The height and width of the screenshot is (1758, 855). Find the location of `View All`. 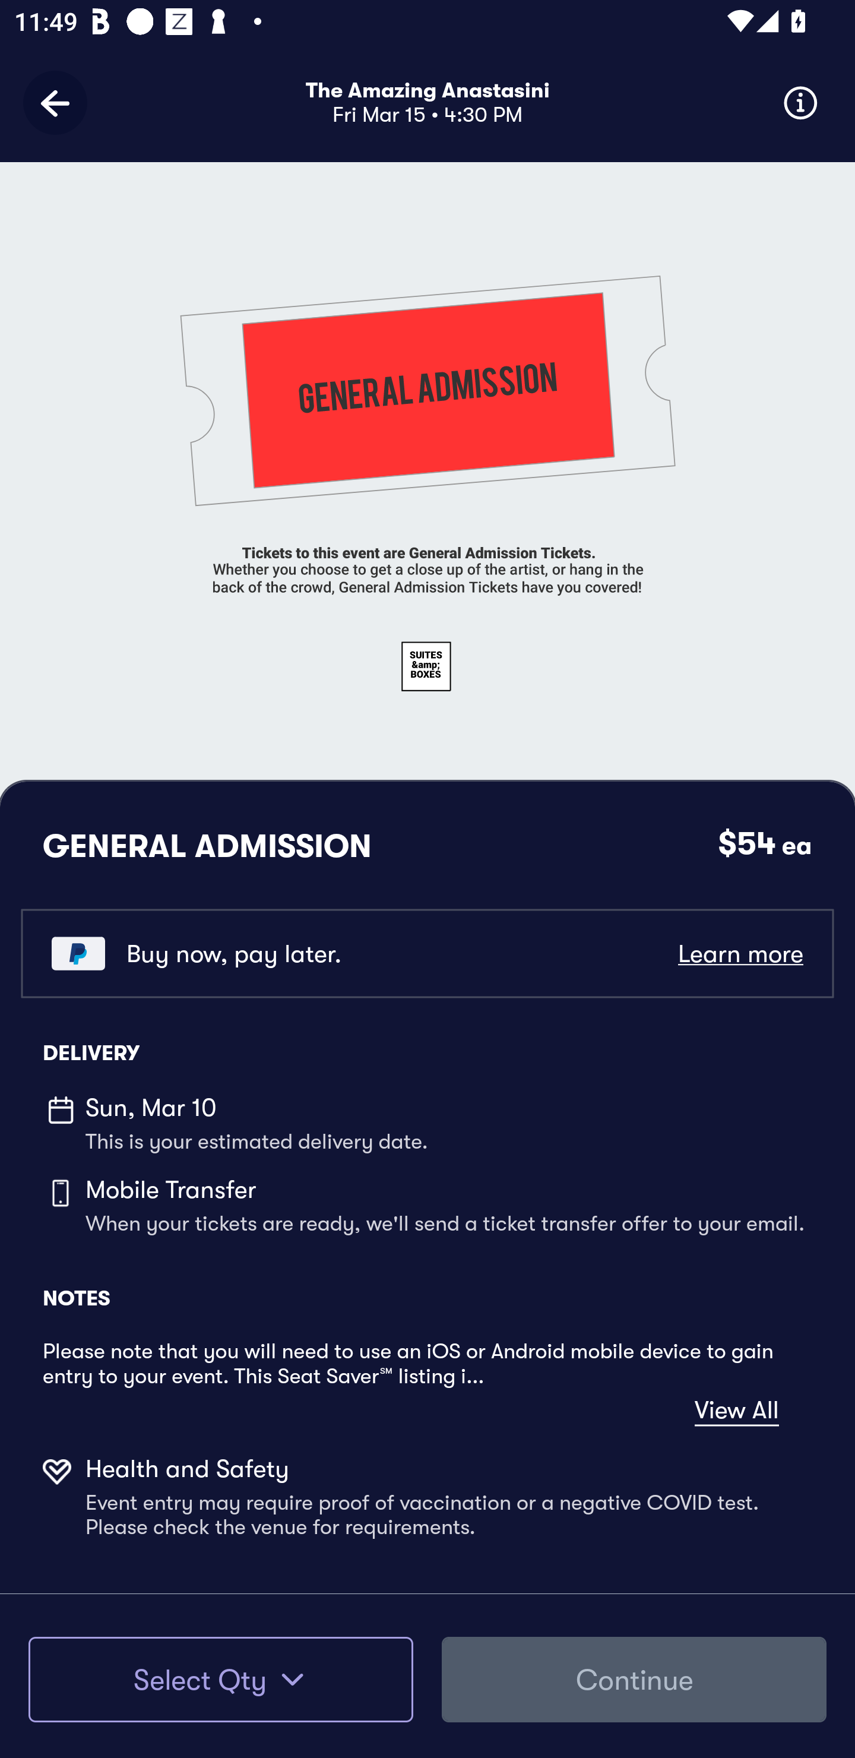

View All is located at coordinates (736, 1411).